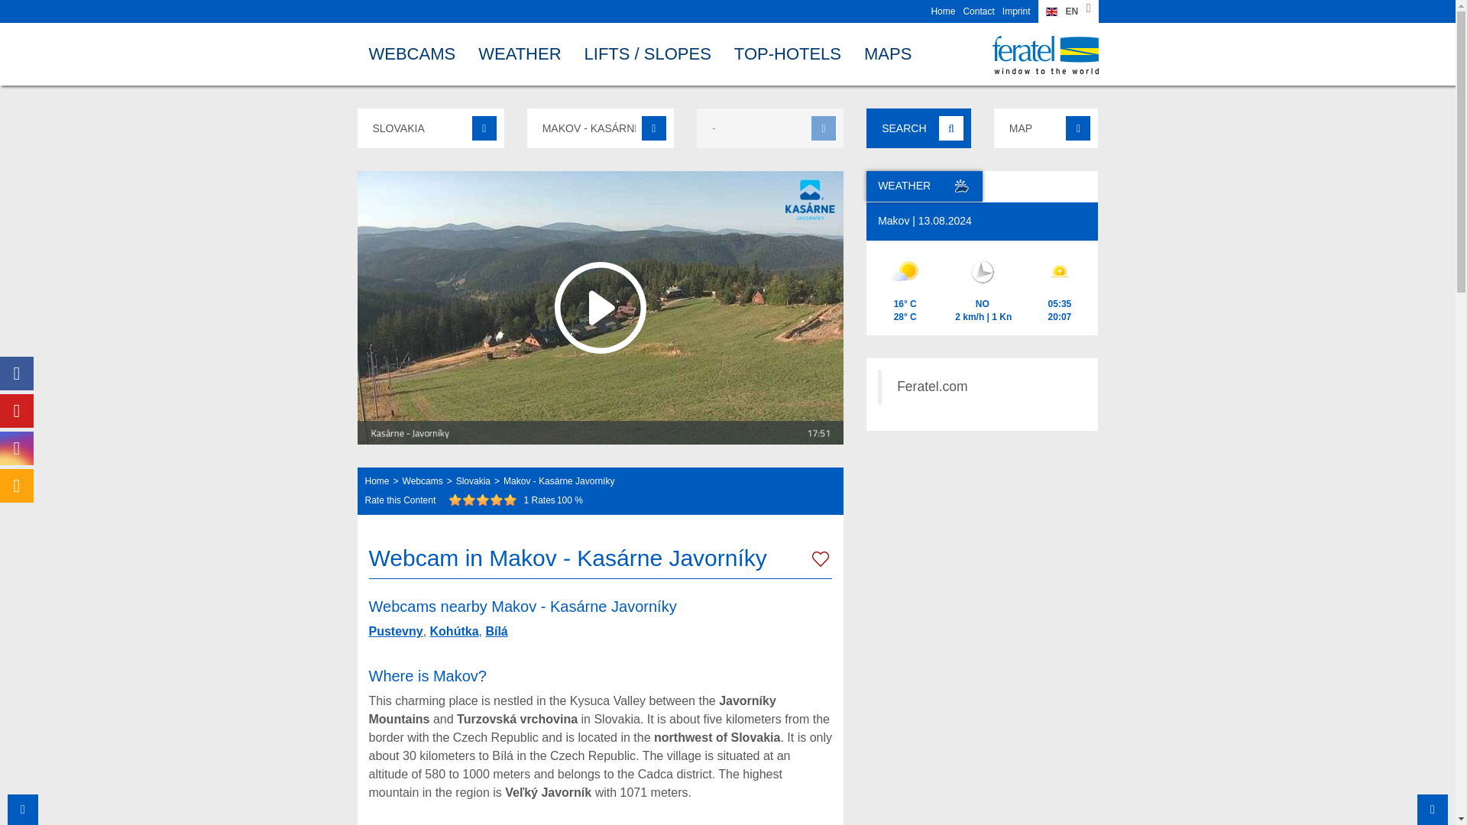 Image resolution: width=1467 pixels, height=825 pixels. Describe the element at coordinates (411, 53) in the screenshot. I see `WEBCAMS` at that location.